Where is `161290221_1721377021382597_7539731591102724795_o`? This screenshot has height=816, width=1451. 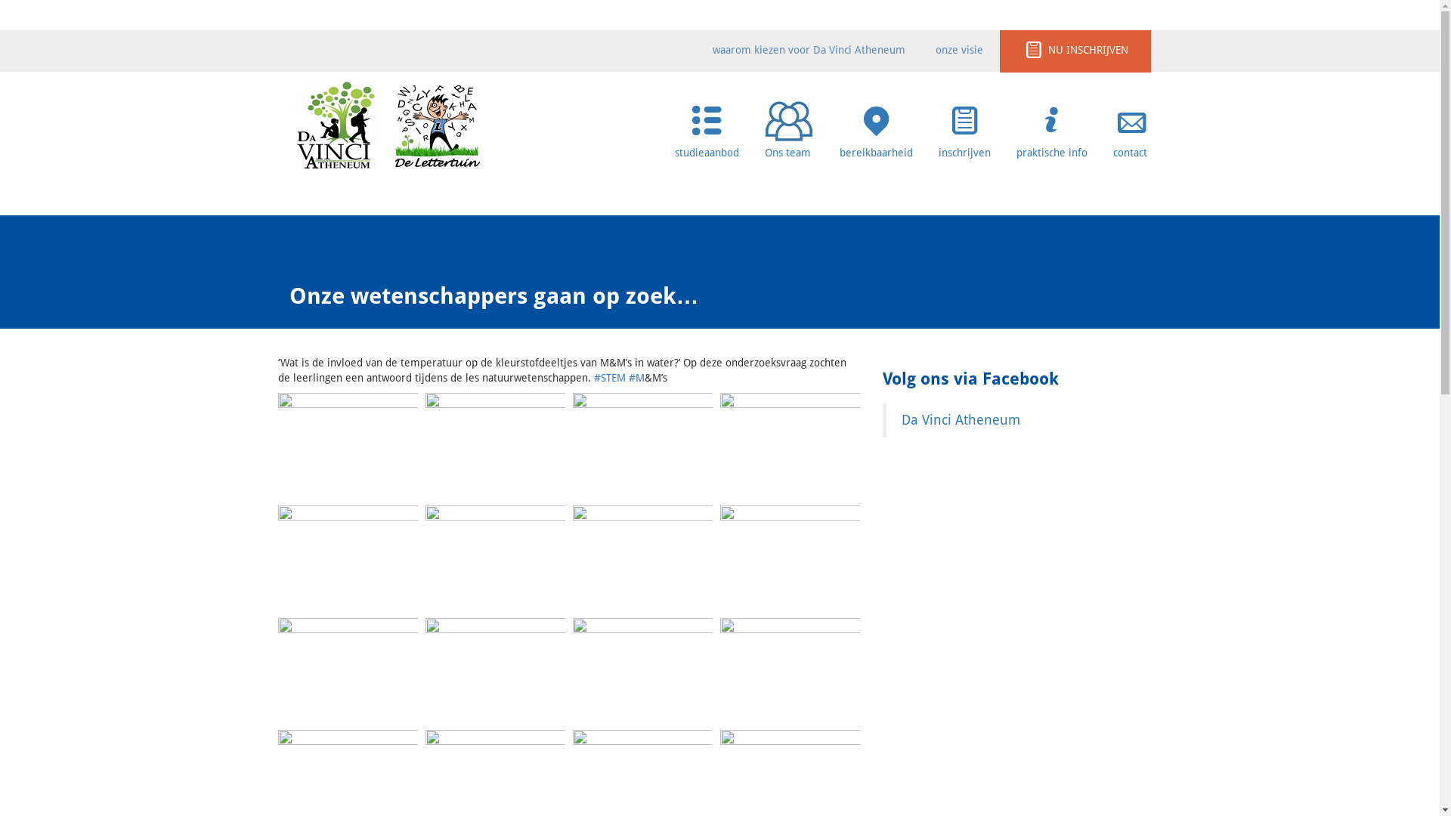 161290221_1721377021382597_7539731591102724795_o is located at coordinates (789, 671).